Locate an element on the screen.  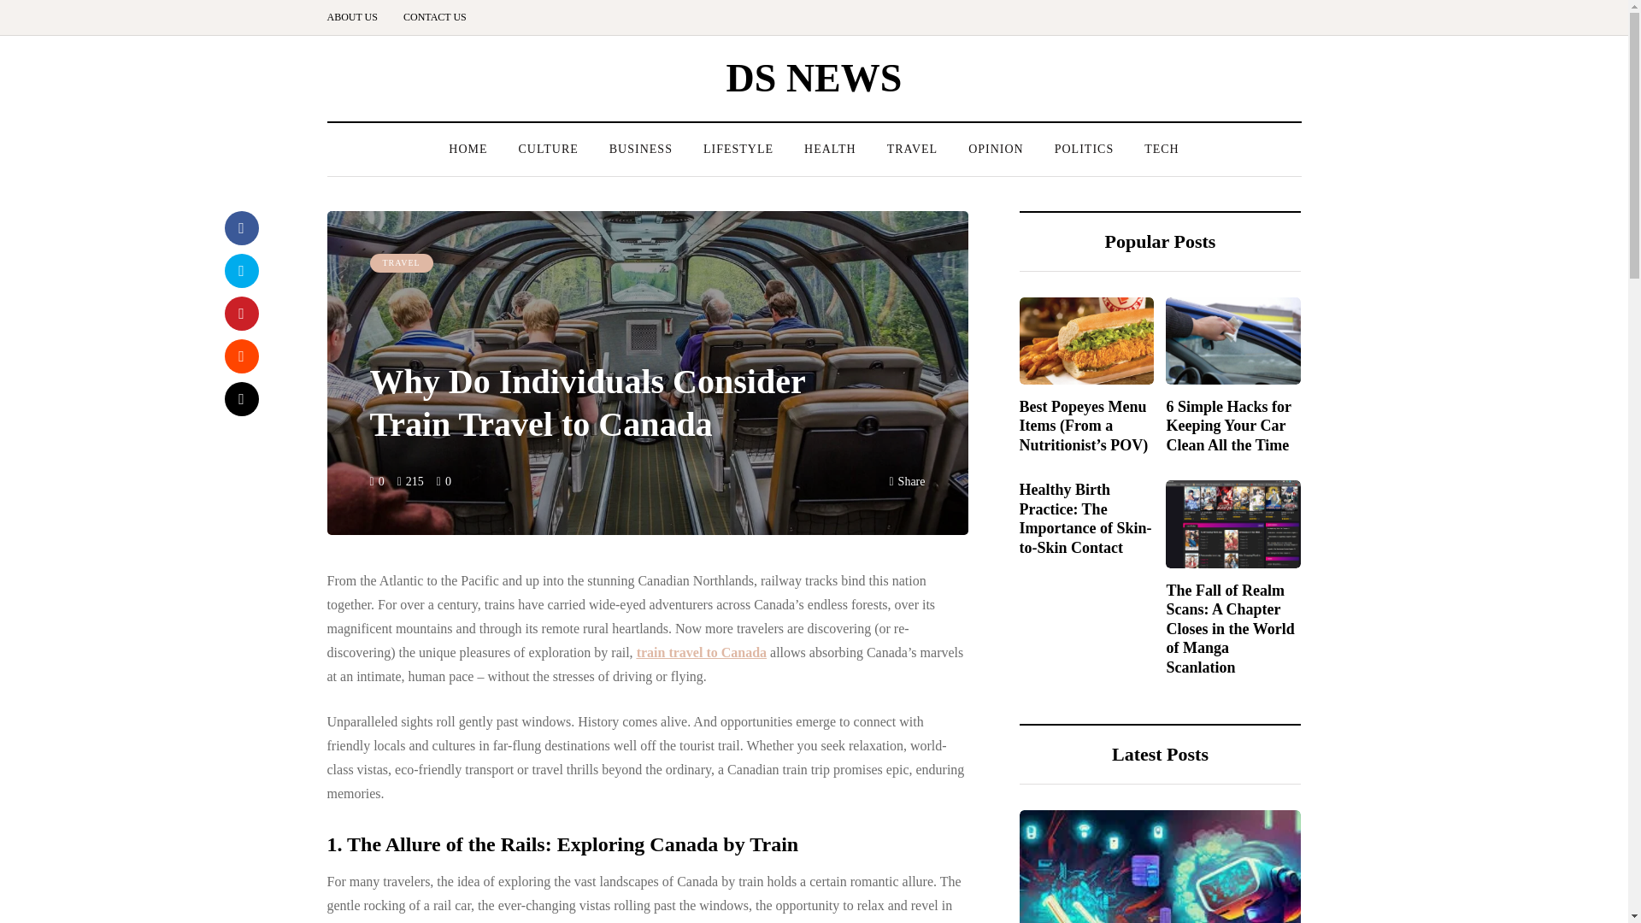
Pin this is located at coordinates (240, 313).